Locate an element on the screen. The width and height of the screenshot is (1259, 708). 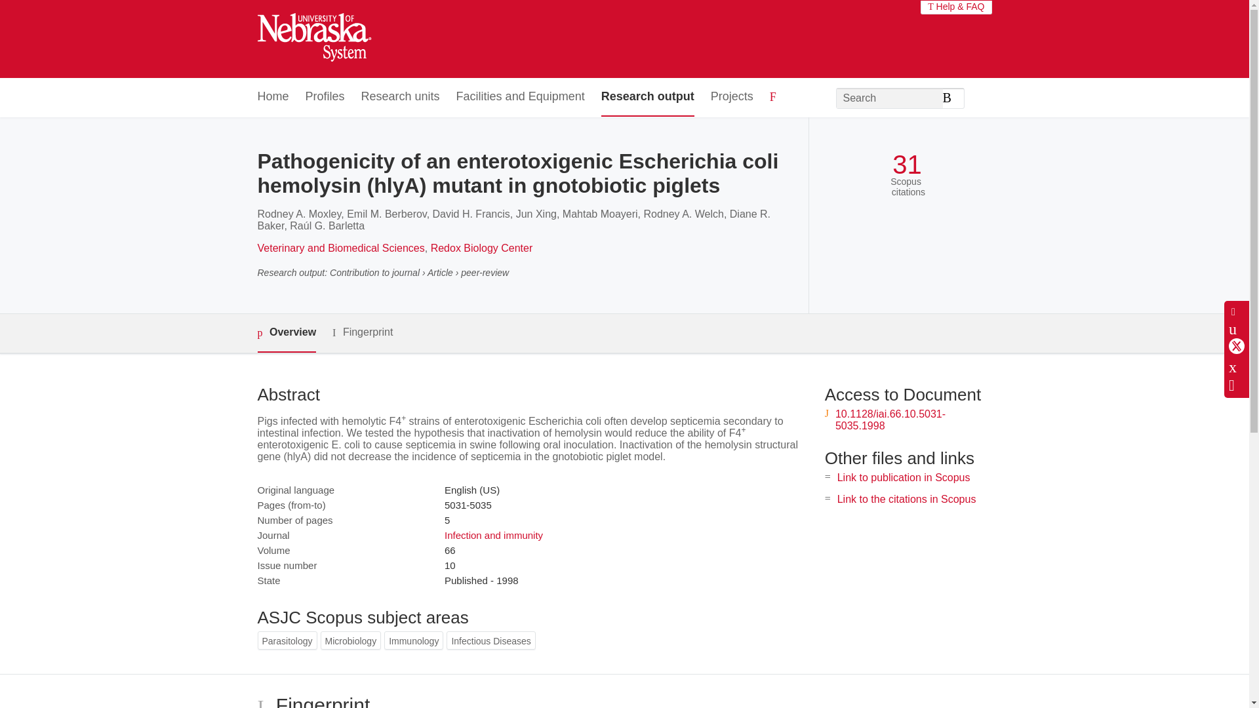
Facilities and Equipment is located at coordinates (521, 97).